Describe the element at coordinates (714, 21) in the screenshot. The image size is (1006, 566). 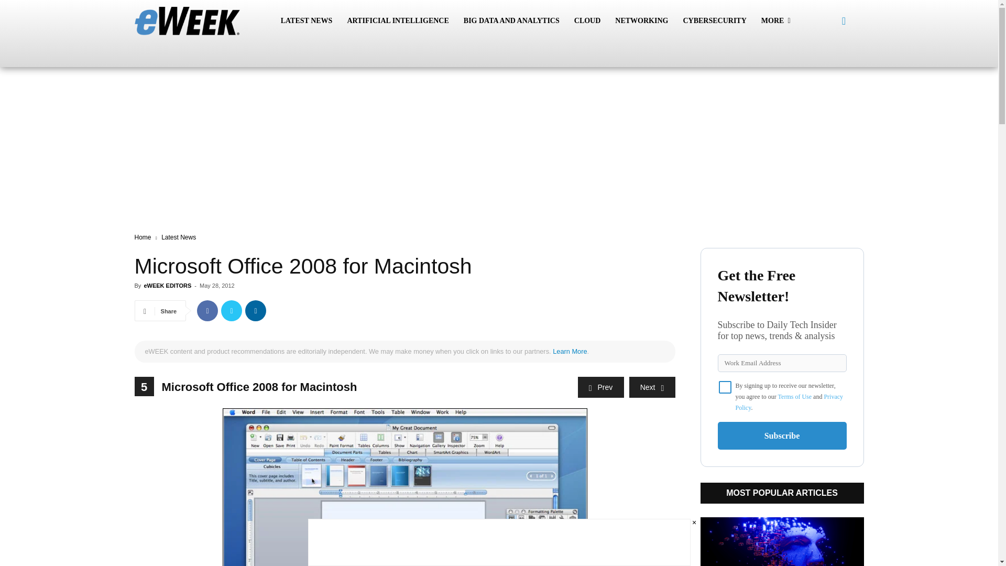
I see `CYBERSECURITY` at that location.